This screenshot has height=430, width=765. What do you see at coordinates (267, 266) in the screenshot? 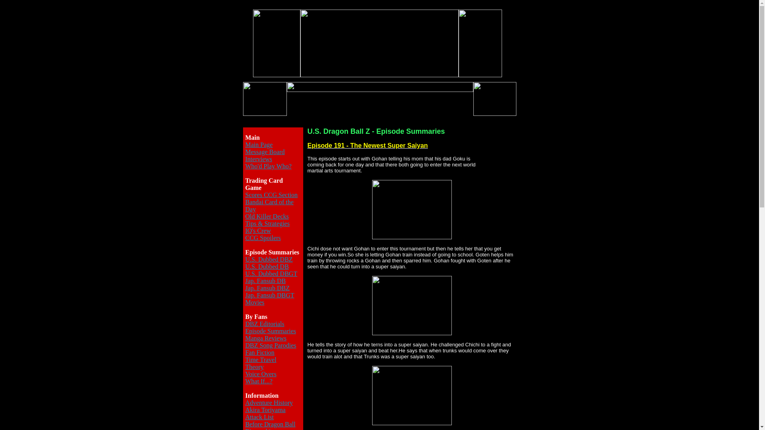
I see `U.S. Dubbed DB` at bounding box center [267, 266].